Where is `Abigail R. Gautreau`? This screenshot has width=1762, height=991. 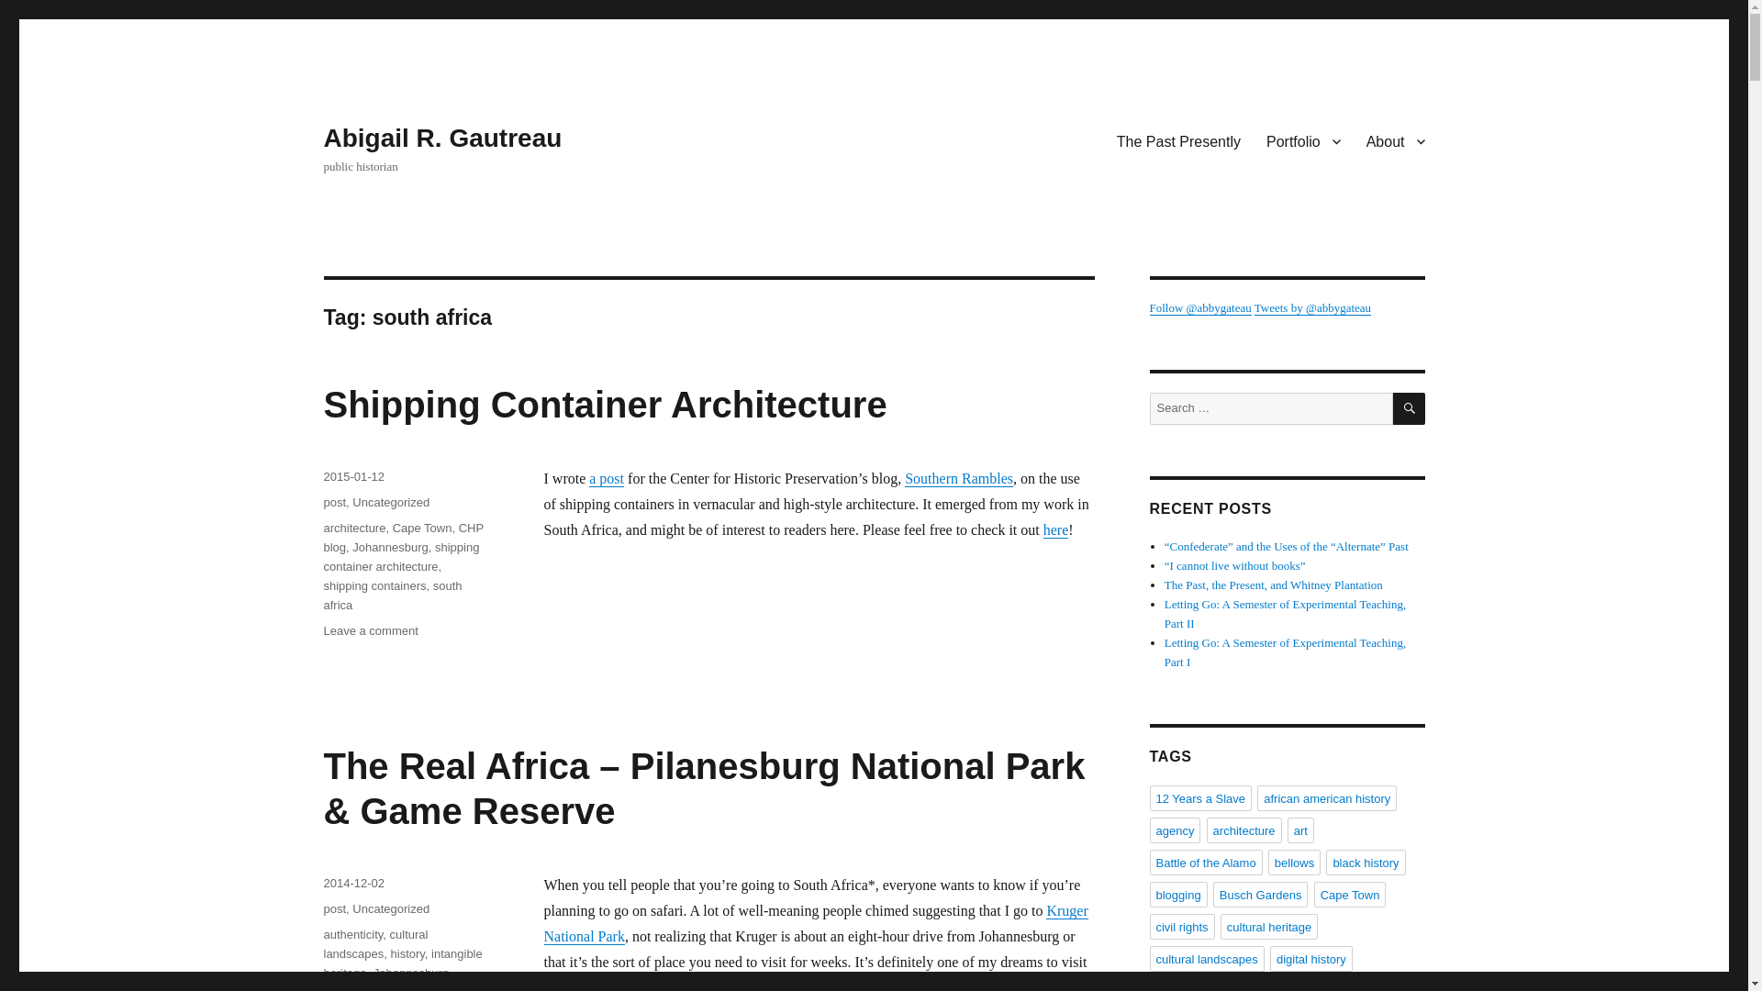 Abigail R. Gautreau is located at coordinates (442, 138).